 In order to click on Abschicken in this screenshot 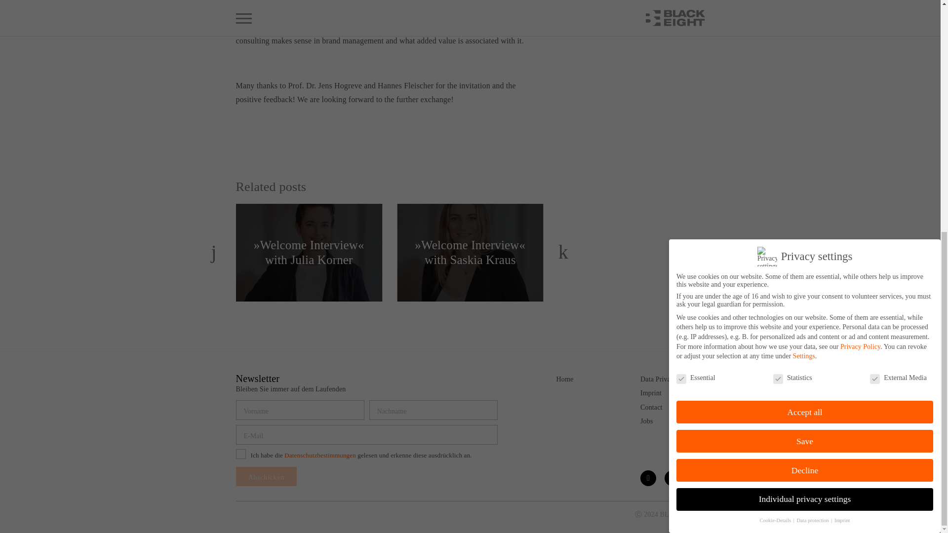, I will do `click(266, 476)`.